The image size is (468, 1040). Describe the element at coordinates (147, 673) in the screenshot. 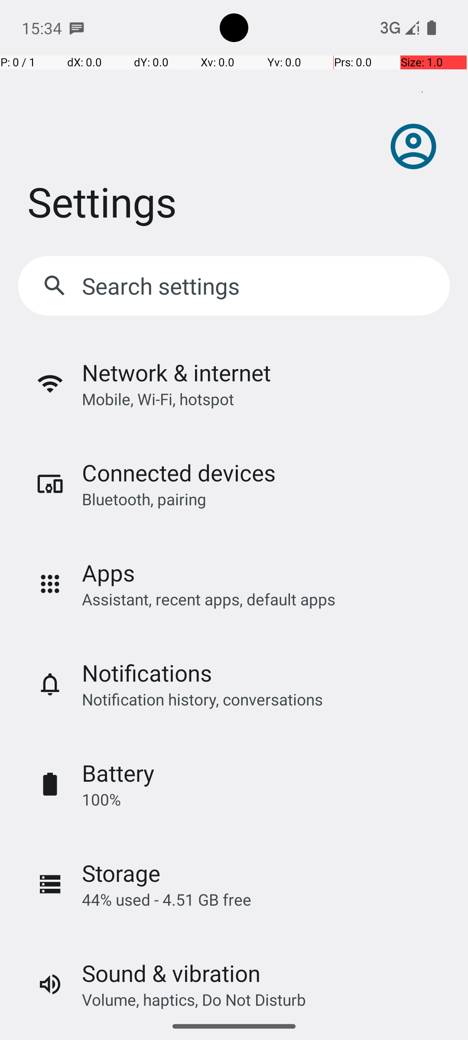

I see `Notifications` at that location.